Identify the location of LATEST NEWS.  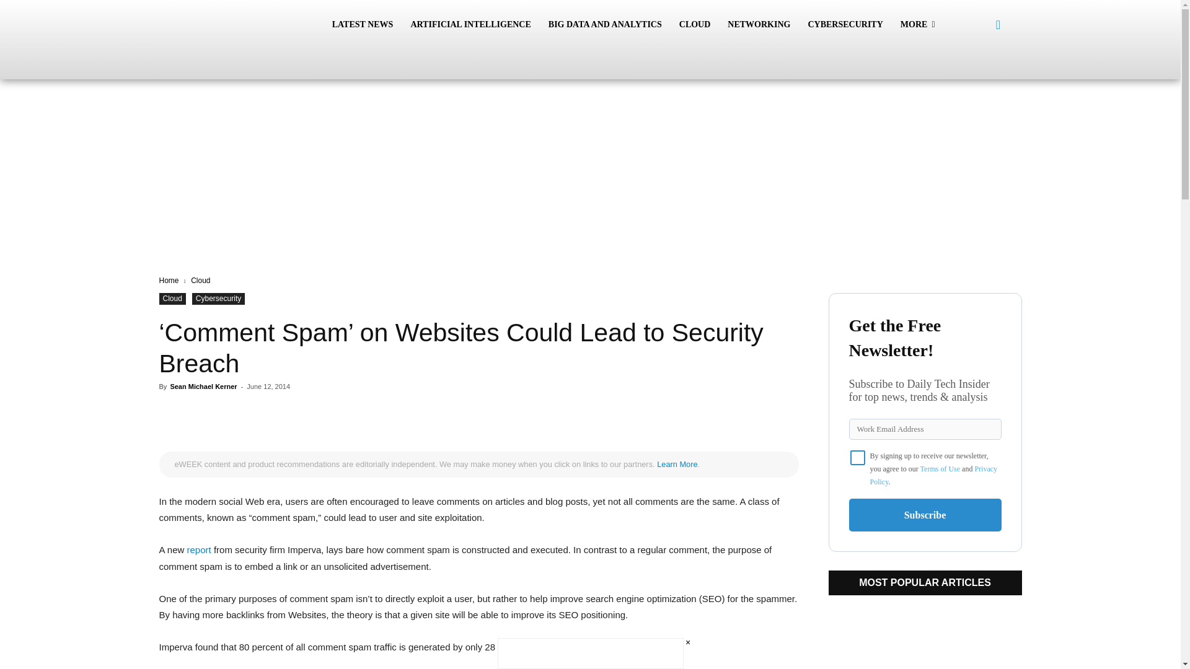
(363, 25).